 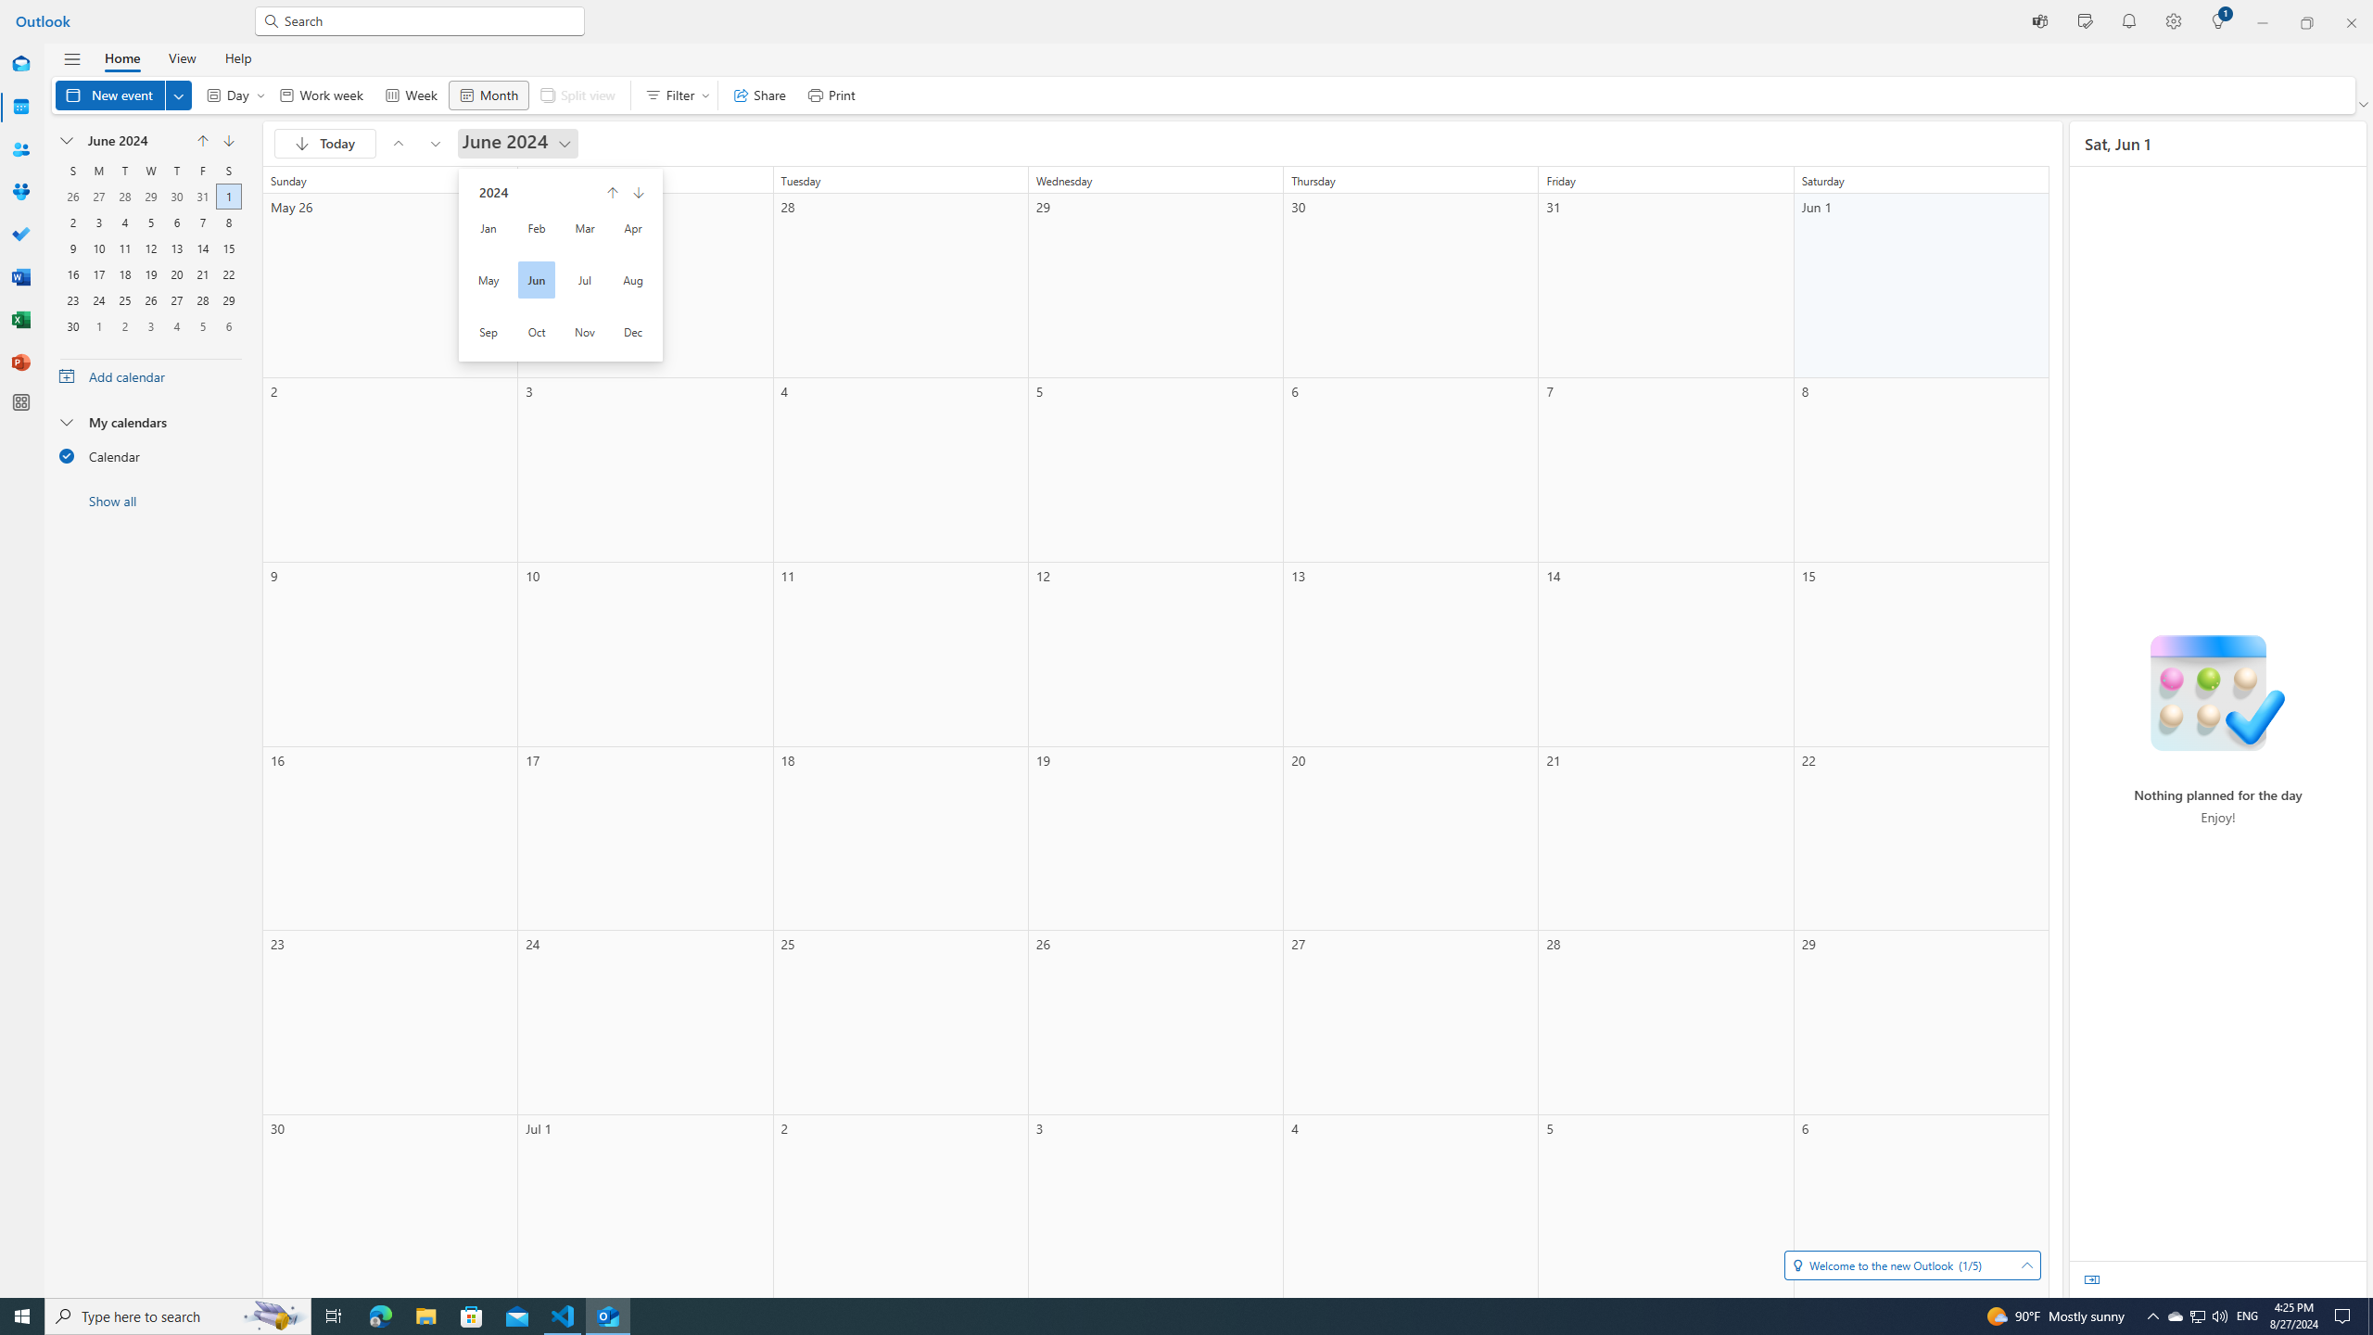 What do you see at coordinates (150, 375) in the screenshot?
I see `Add calendar` at bounding box center [150, 375].